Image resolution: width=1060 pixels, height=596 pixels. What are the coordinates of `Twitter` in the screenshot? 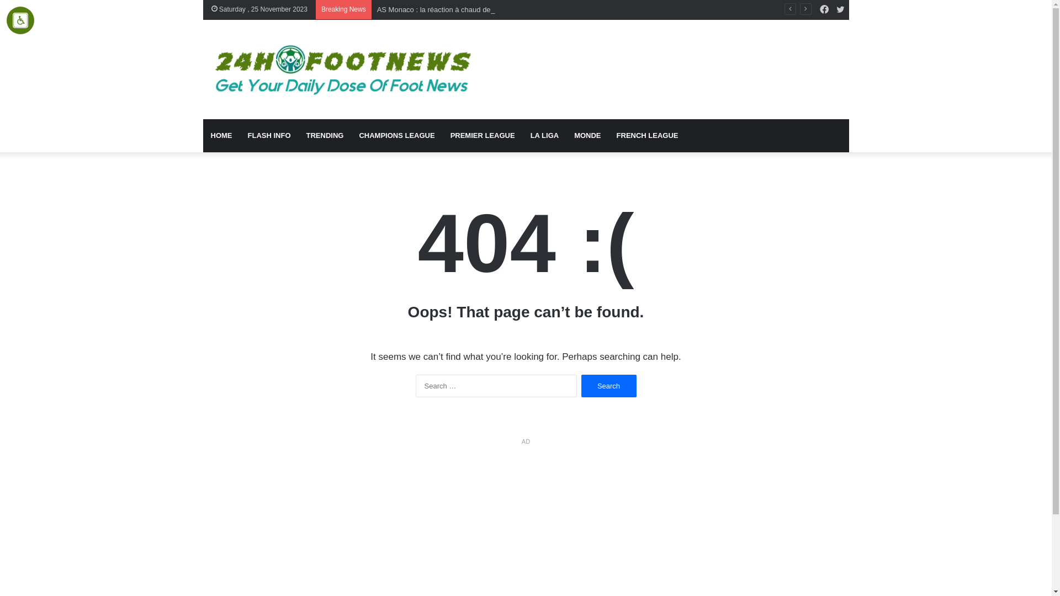 It's located at (841, 10).